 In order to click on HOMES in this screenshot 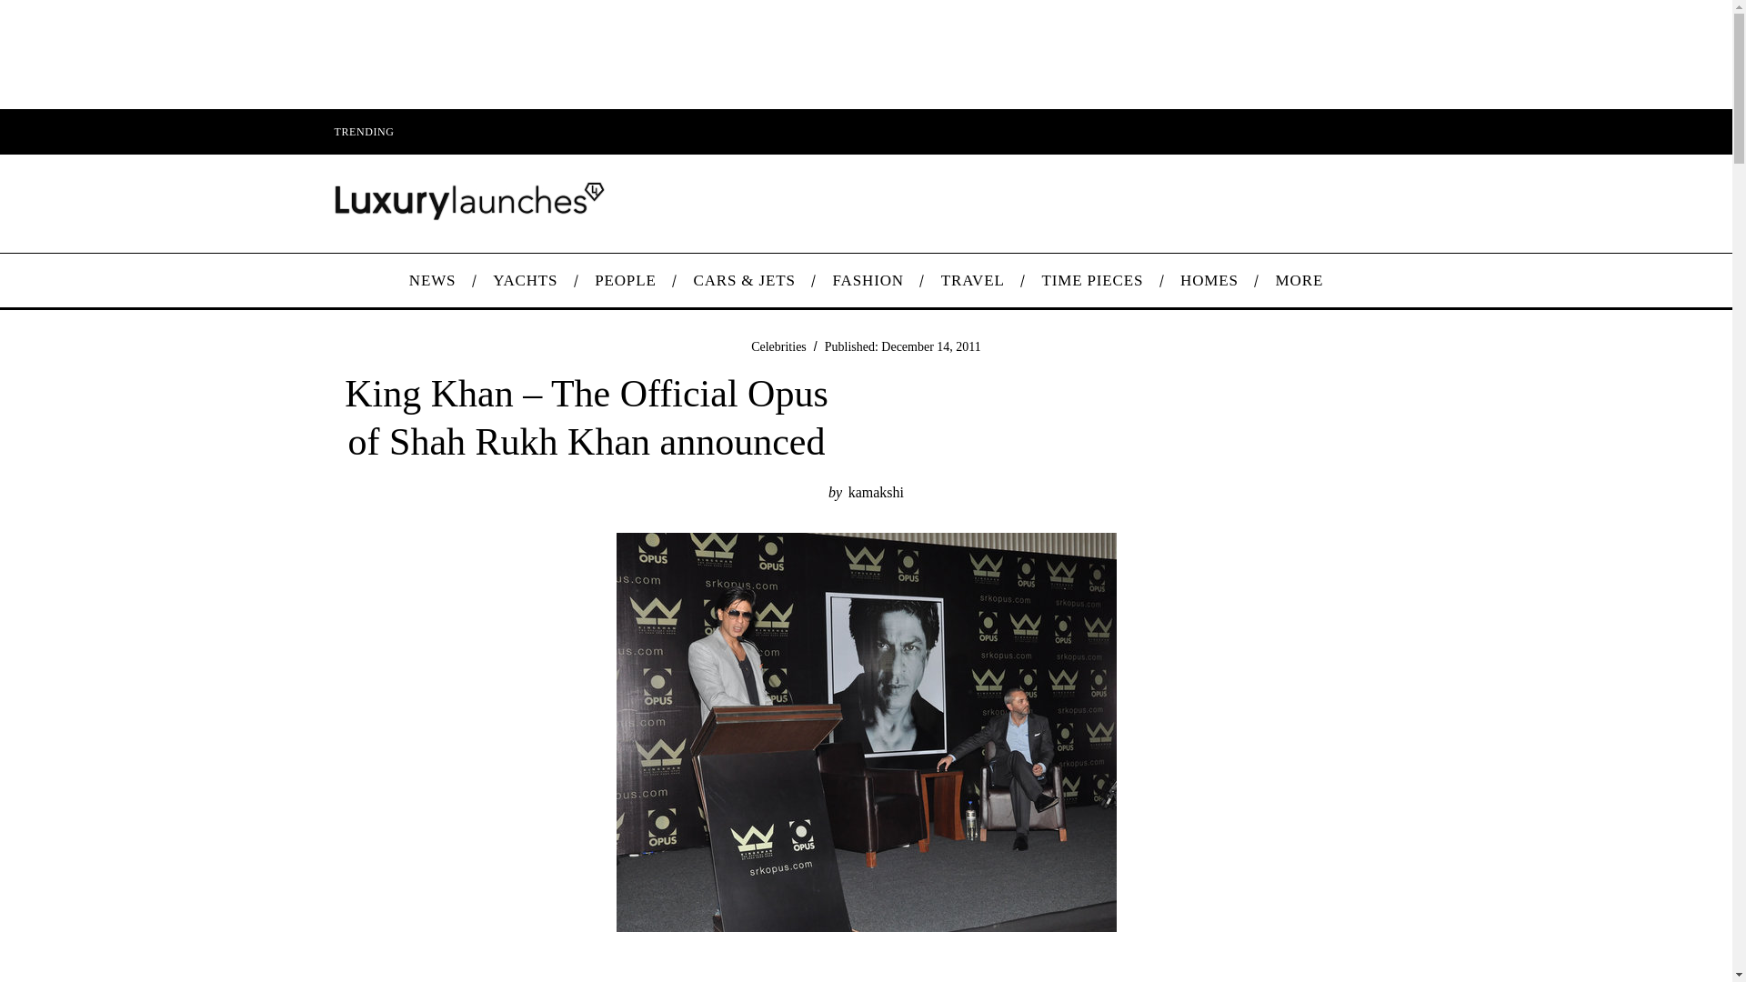, I will do `click(1209, 280)`.